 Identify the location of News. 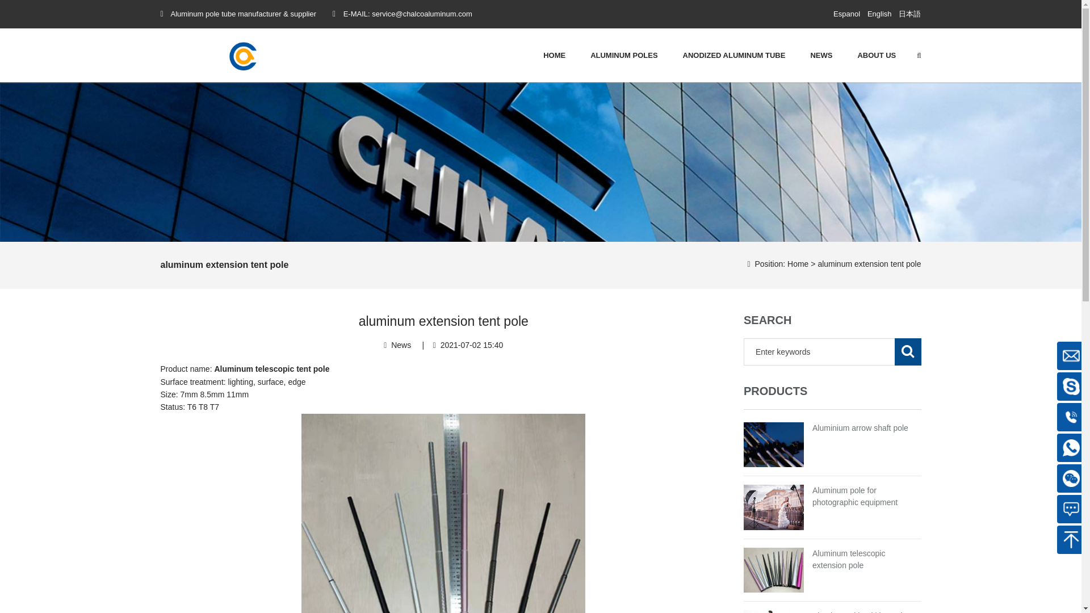
(401, 345).